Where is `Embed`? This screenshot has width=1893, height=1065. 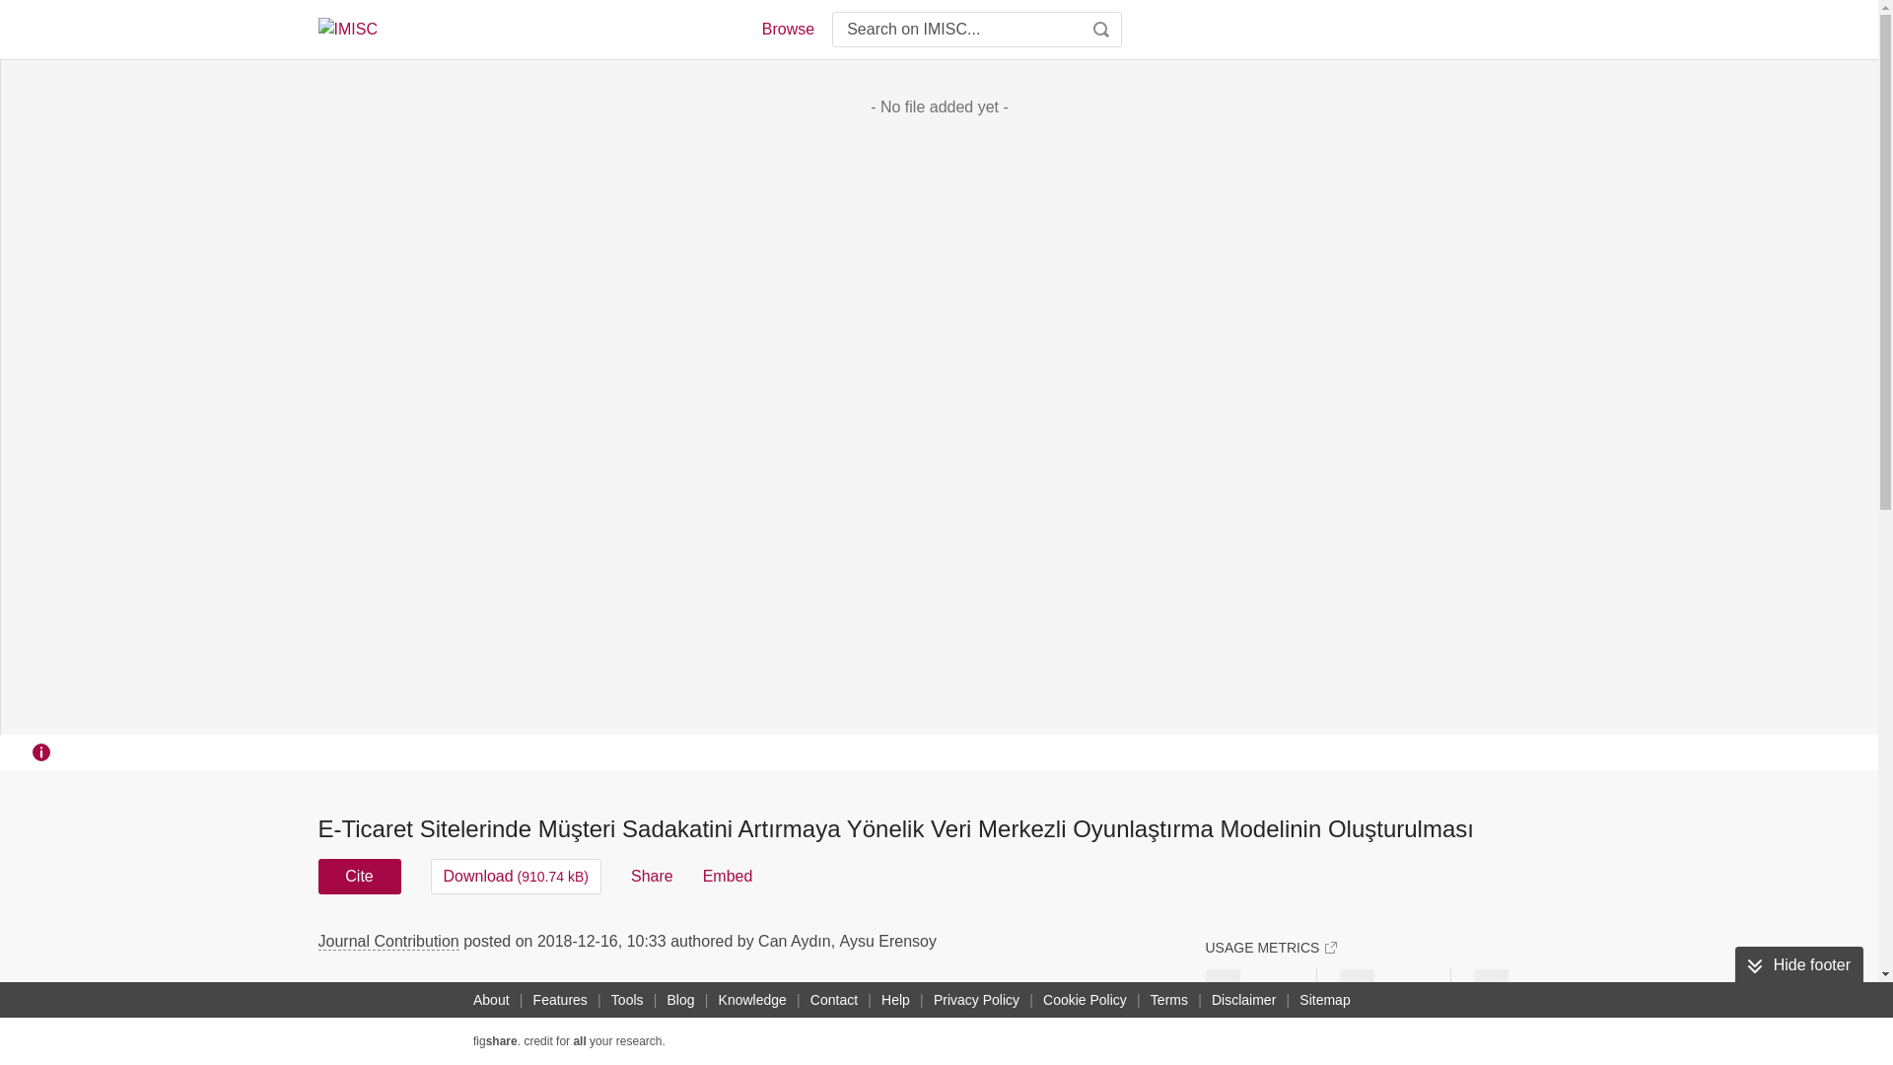 Embed is located at coordinates (728, 876).